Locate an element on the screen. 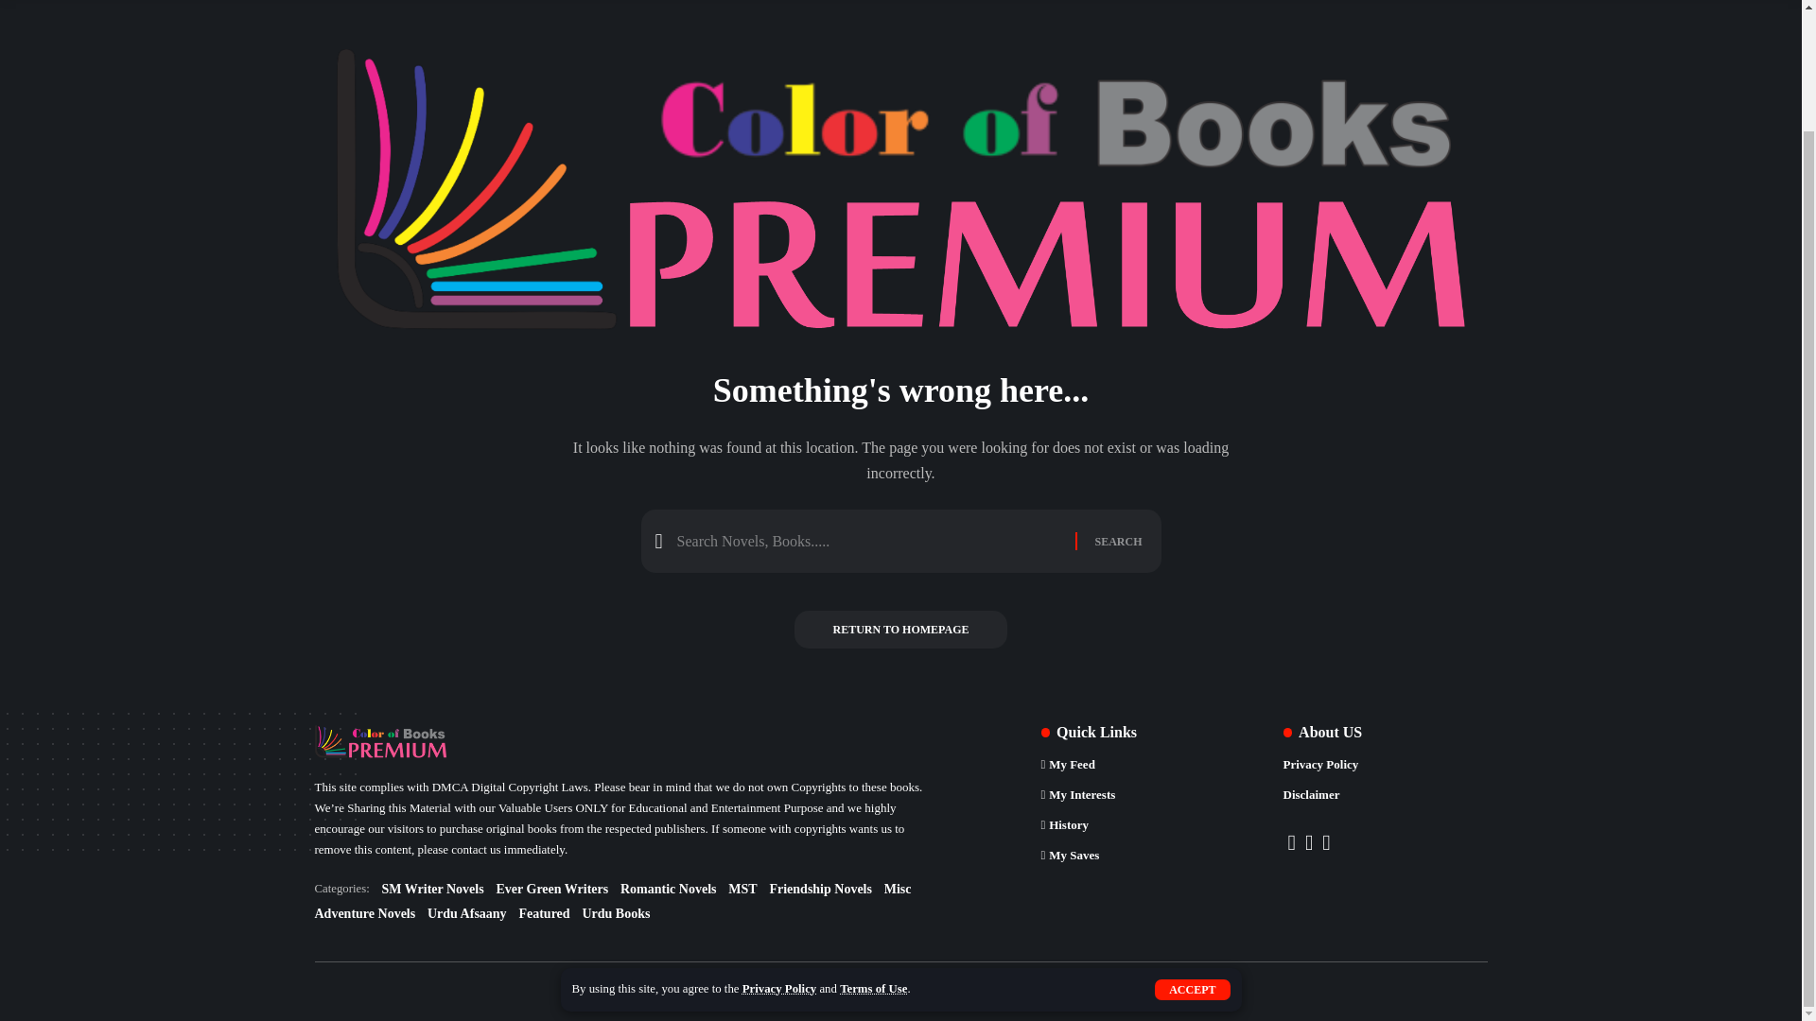 The width and height of the screenshot is (1816, 1021). ACCEPT is located at coordinates (1192, 853).